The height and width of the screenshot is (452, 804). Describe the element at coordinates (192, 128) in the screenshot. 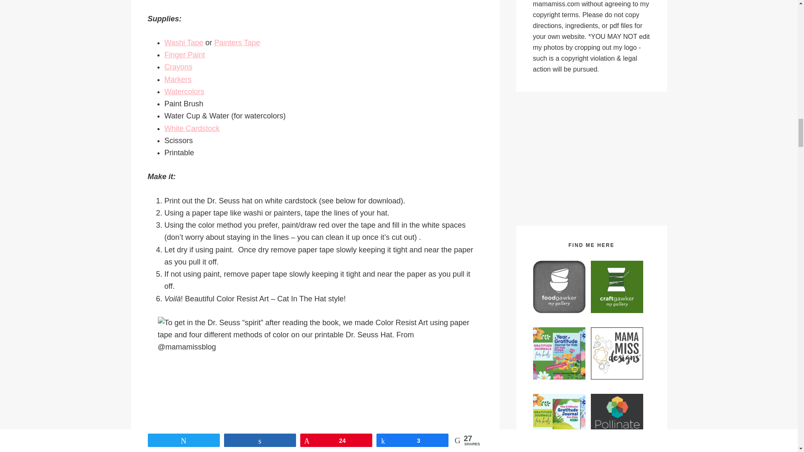

I see `White Cardstock` at that location.